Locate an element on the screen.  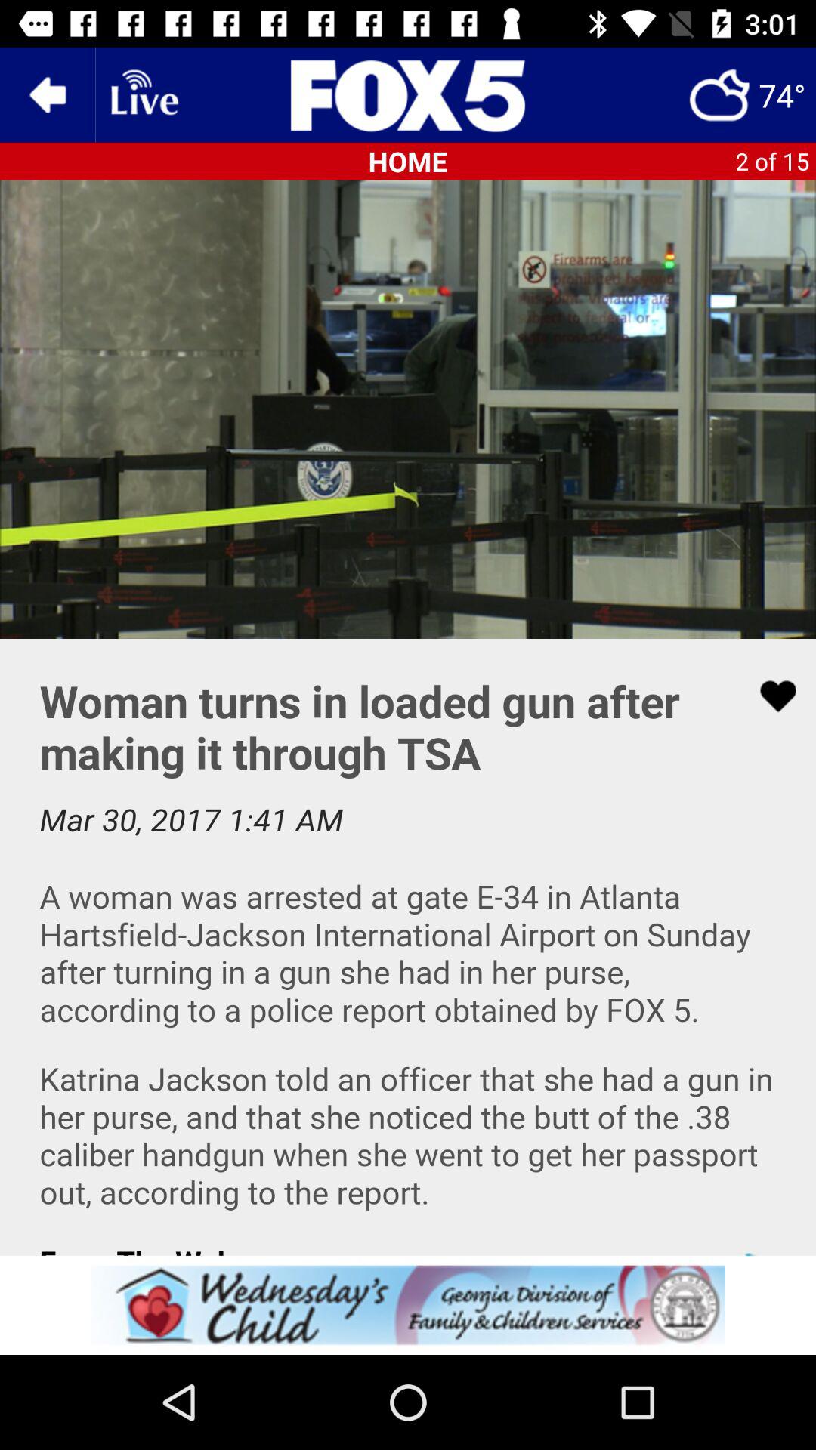
link to livestream is located at coordinates (143, 95).